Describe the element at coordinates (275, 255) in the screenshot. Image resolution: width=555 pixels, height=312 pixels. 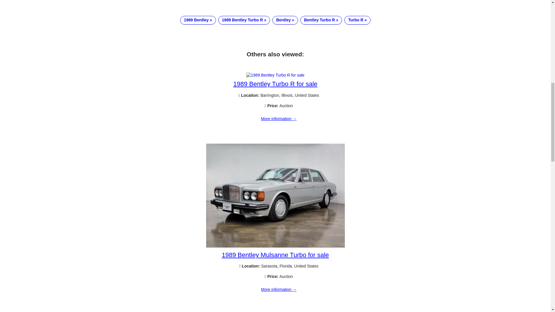
I see `1989 Bentley Mulsanne Turbo for sale` at that location.